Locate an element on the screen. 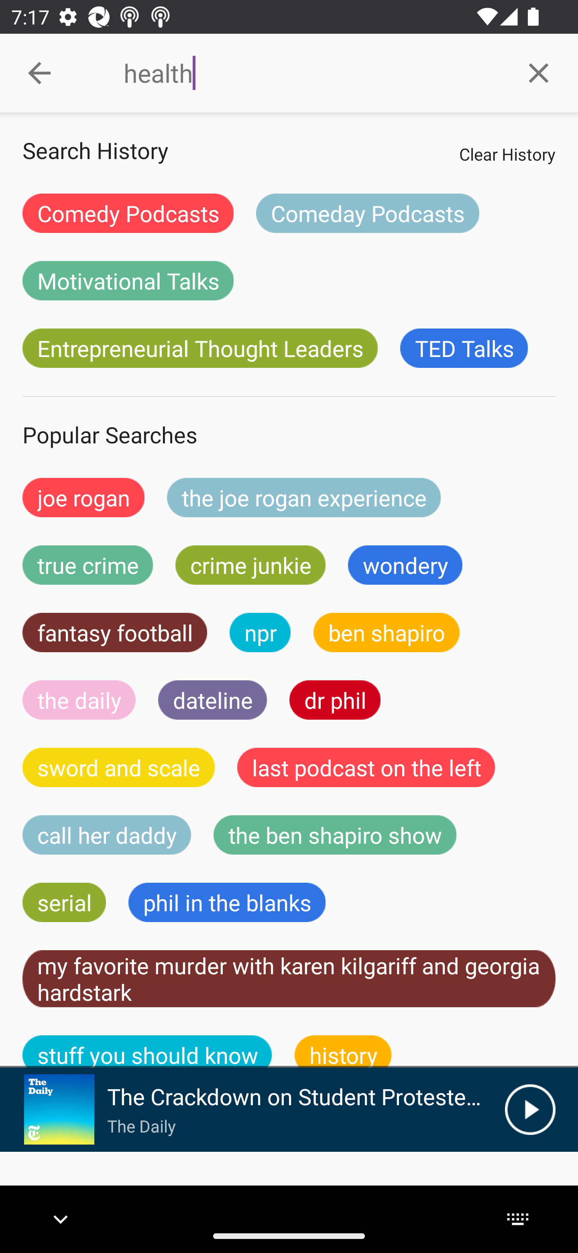  phil in the blanks is located at coordinates (226, 902).